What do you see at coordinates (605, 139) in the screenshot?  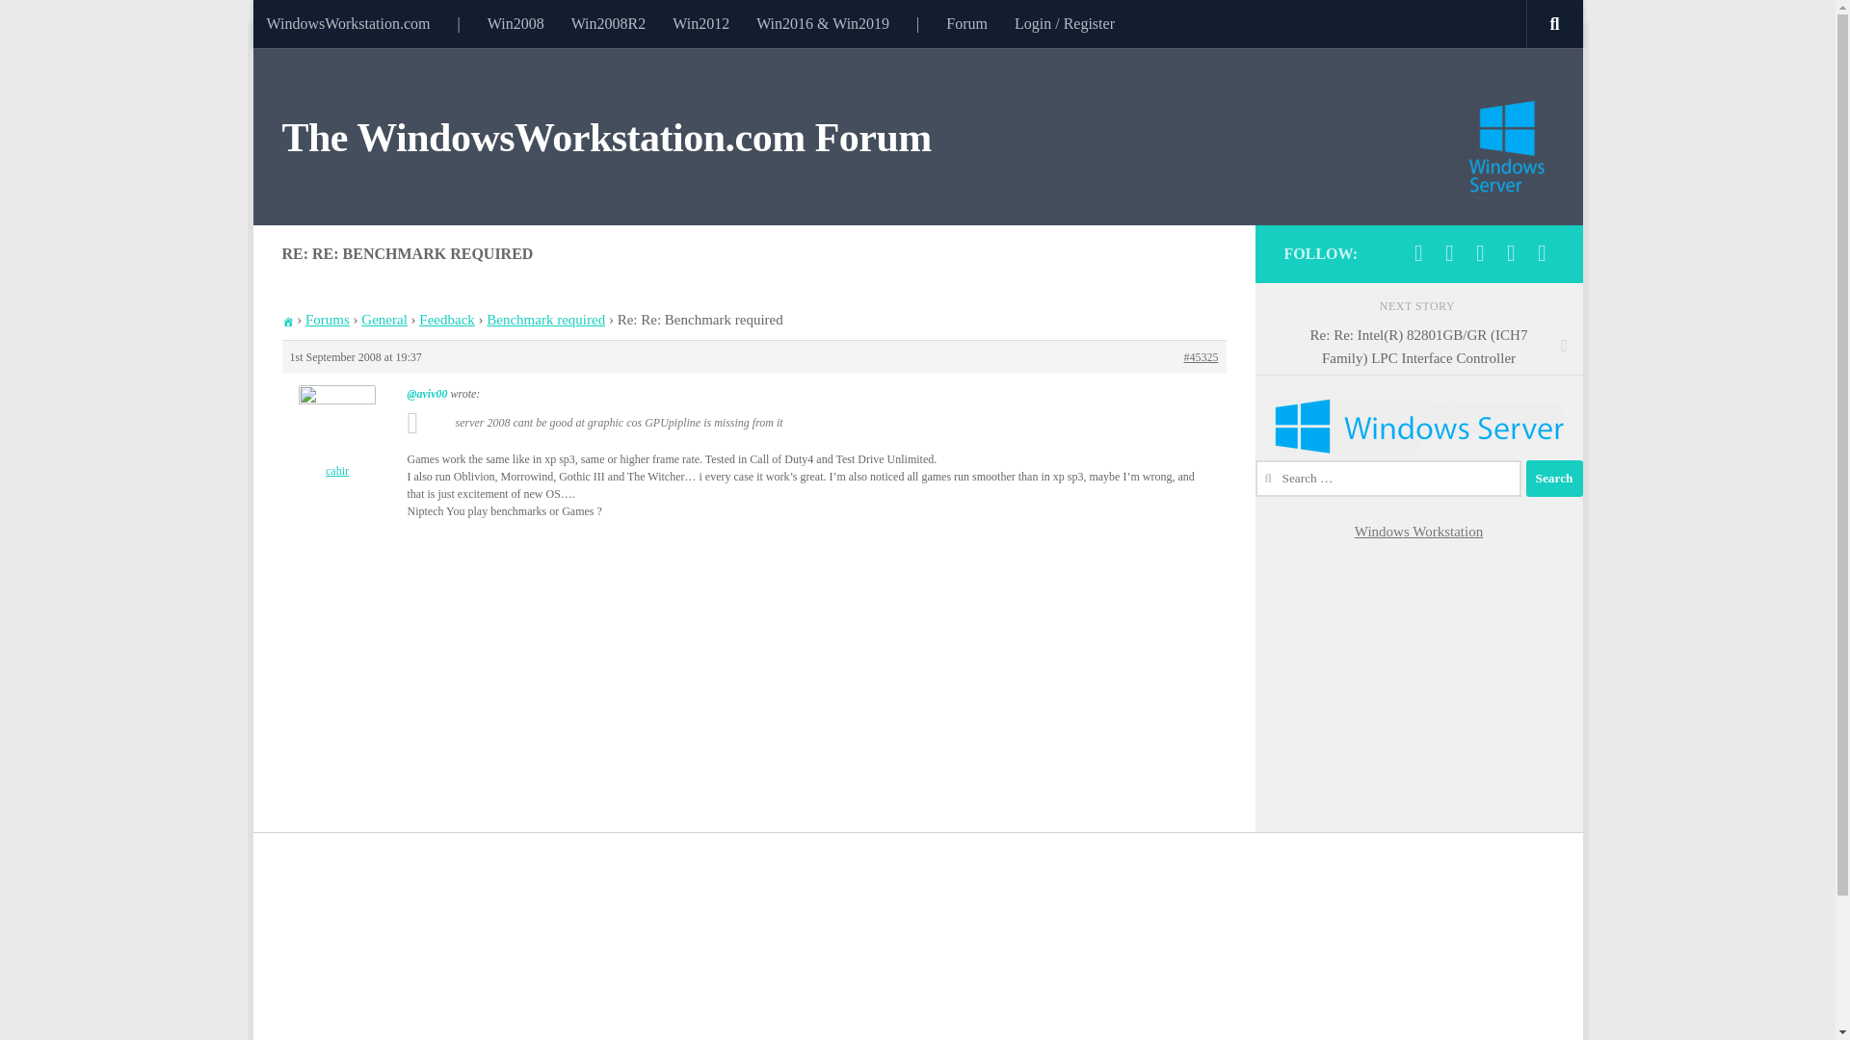 I see `The WindowsWorkstation.com Forum` at bounding box center [605, 139].